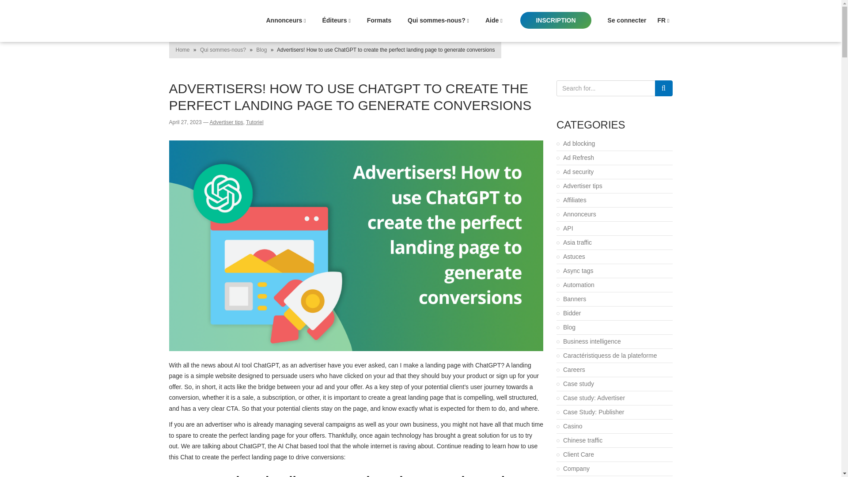 Image resolution: width=848 pixels, height=477 pixels. What do you see at coordinates (379, 20) in the screenshot?
I see `Formats` at bounding box center [379, 20].